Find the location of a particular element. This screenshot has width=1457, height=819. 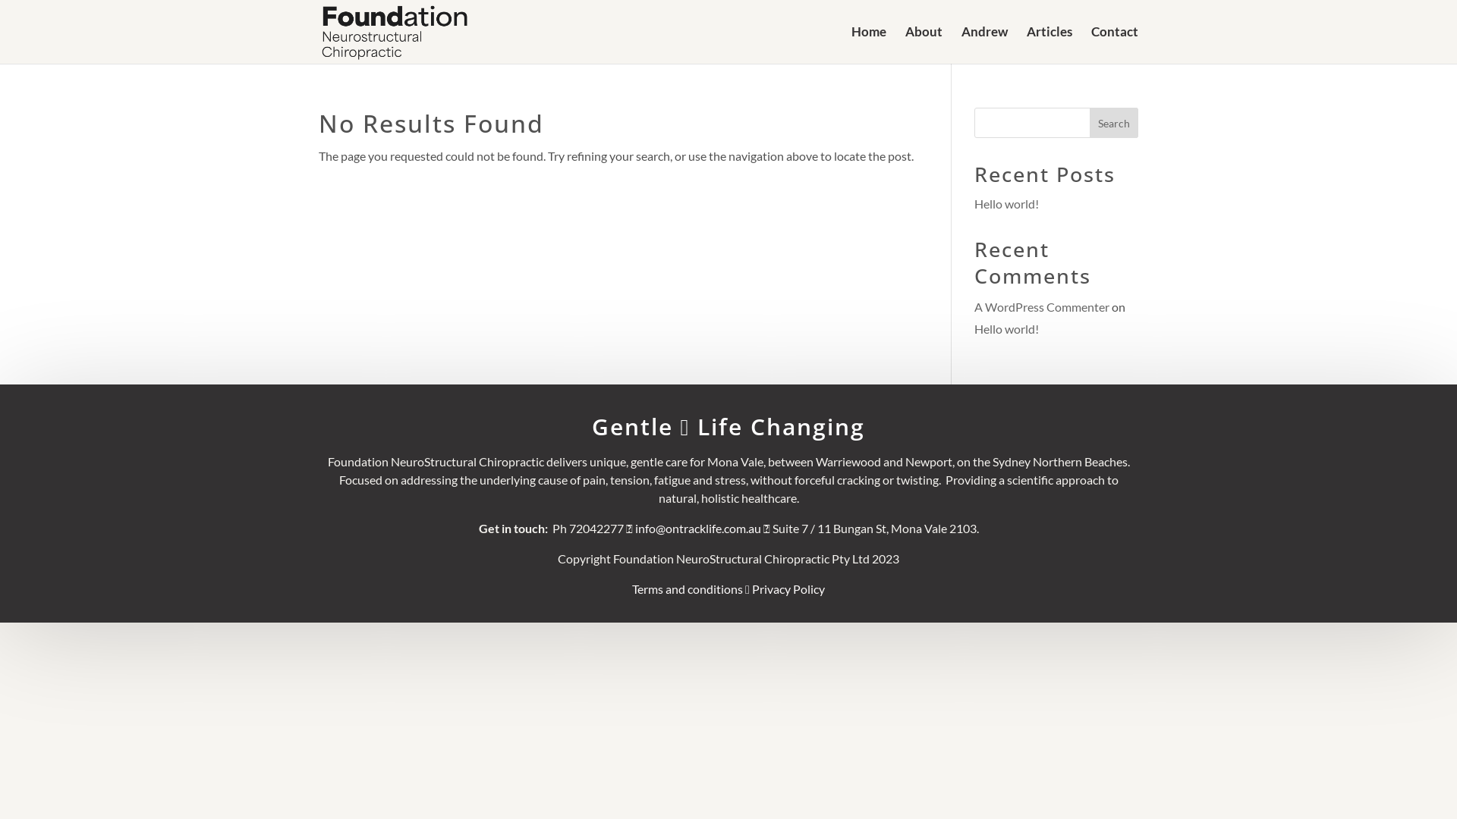

Contact is located at coordinates (1115, 45).